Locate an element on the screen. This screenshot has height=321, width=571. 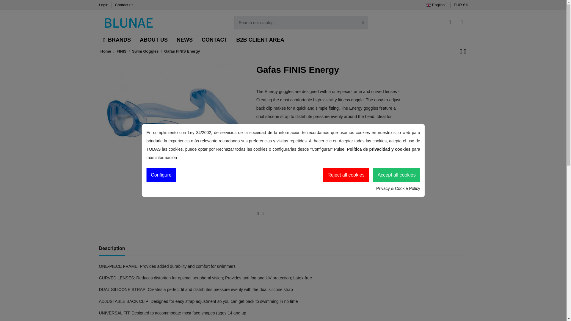
BRANDS is located at coordinates (117, 40).